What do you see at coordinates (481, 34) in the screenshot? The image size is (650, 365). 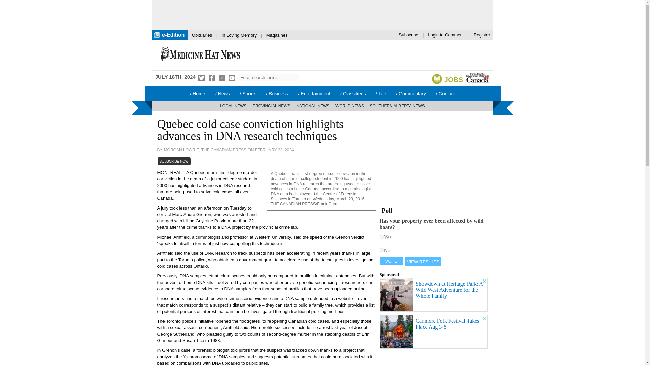 I see `Register` at bounding box center [481, 34].